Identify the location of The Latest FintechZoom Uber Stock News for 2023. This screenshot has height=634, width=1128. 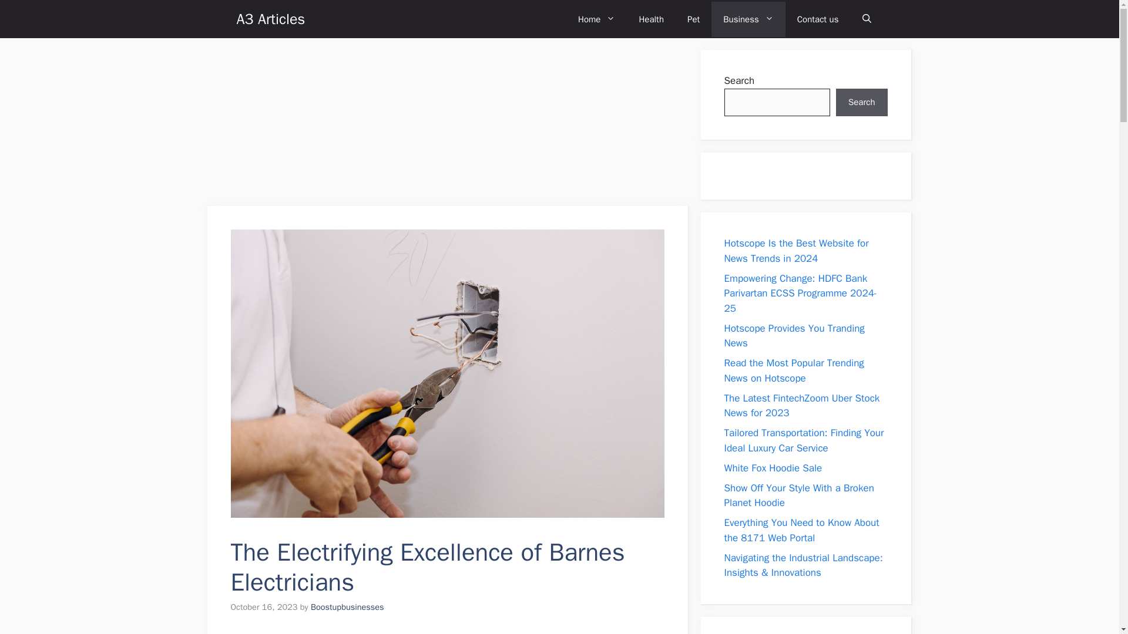
(801, 406).